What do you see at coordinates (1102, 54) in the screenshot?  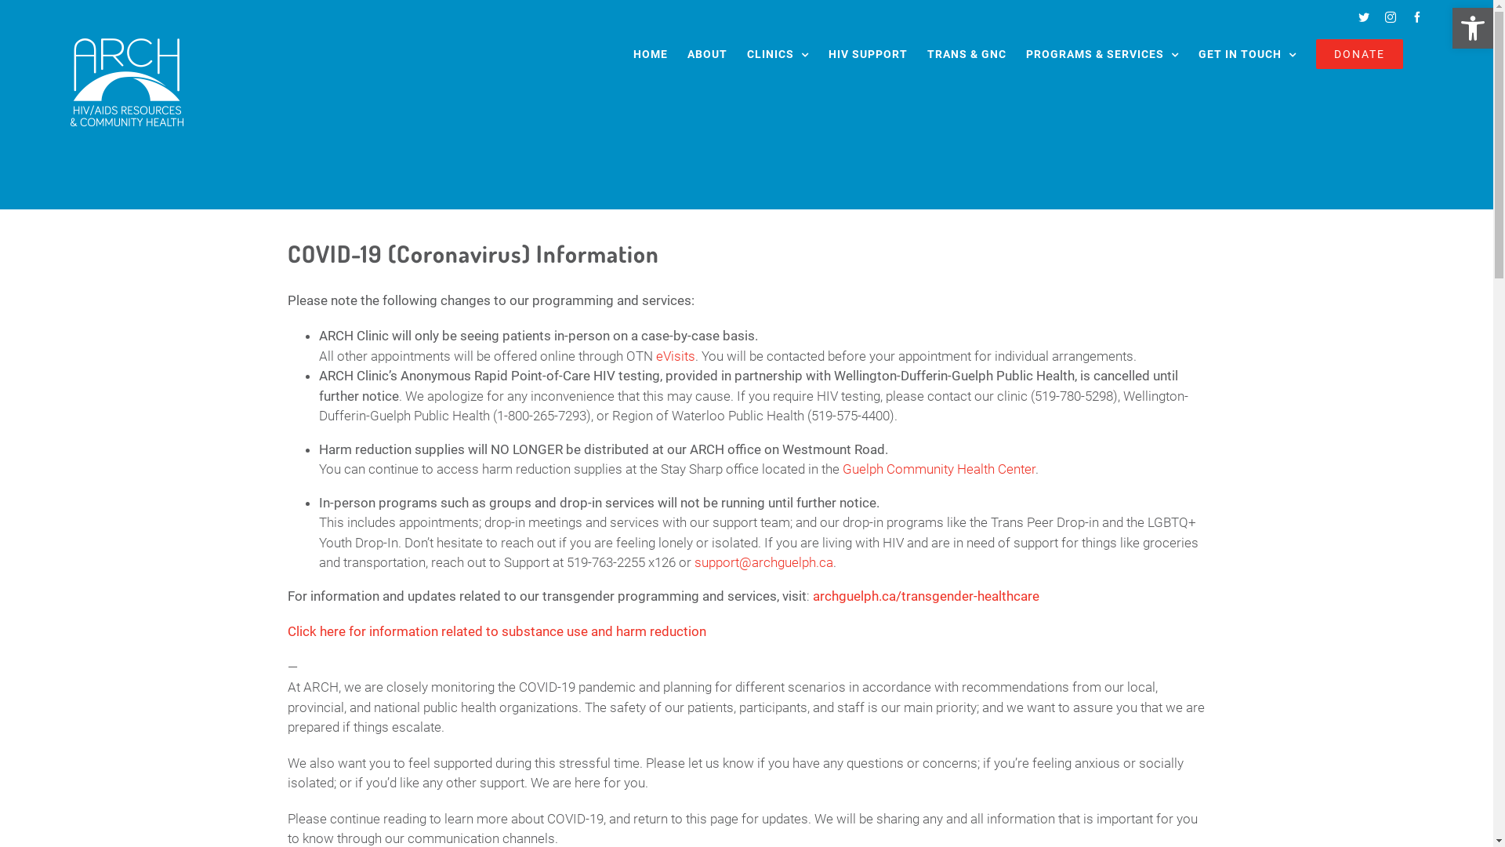 I see `PROGRAMS & SERVICES` at bounding box center [1102, 54].